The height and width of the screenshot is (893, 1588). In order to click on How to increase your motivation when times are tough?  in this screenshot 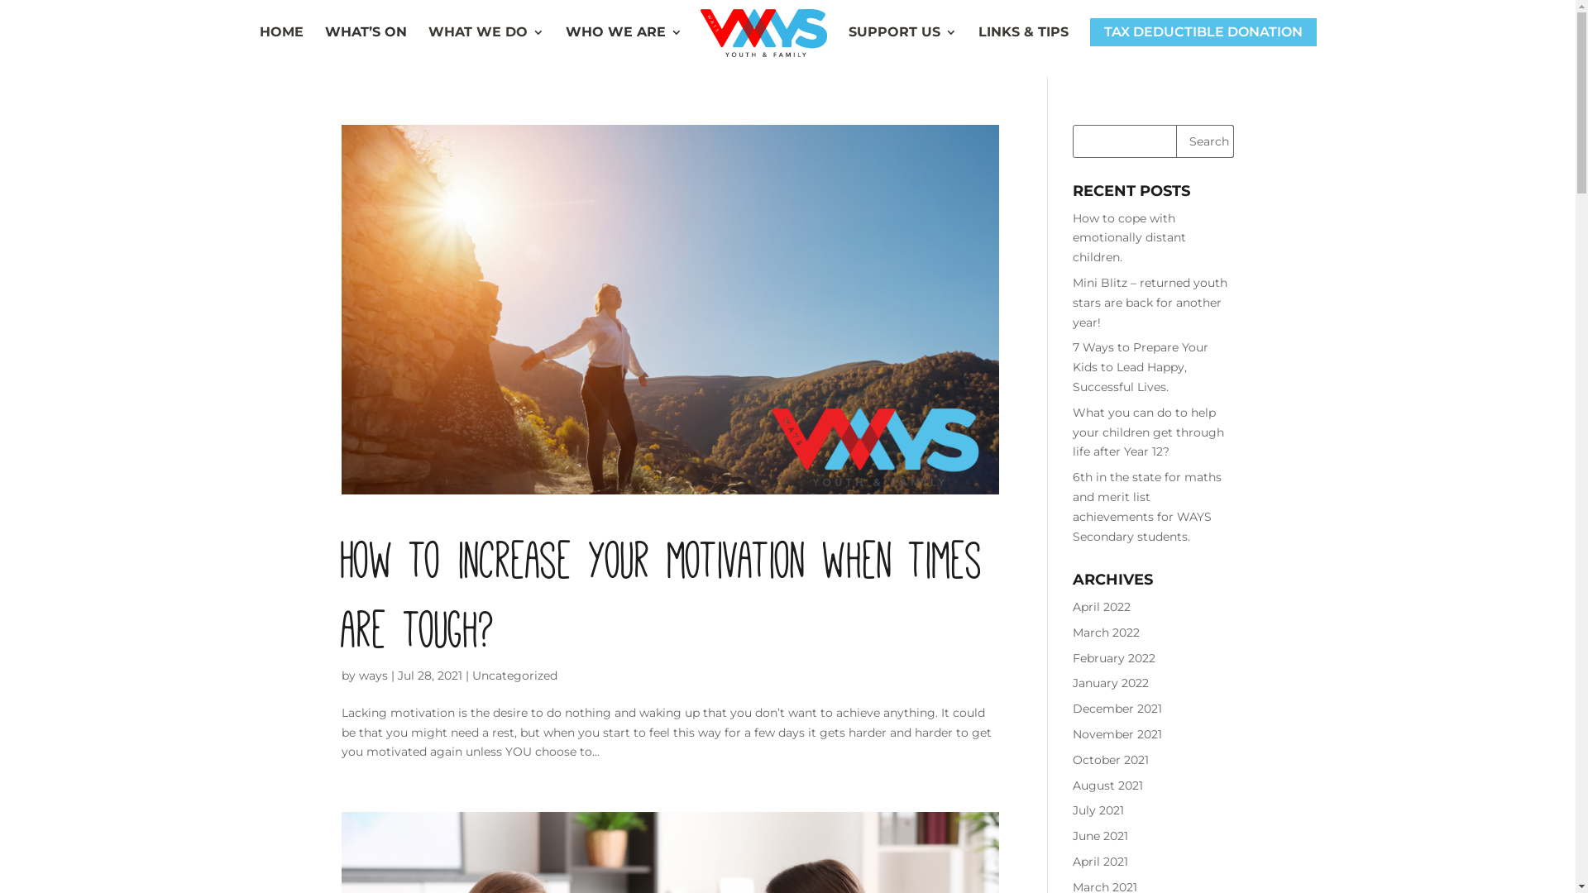, I will do `click(662, 589)`.